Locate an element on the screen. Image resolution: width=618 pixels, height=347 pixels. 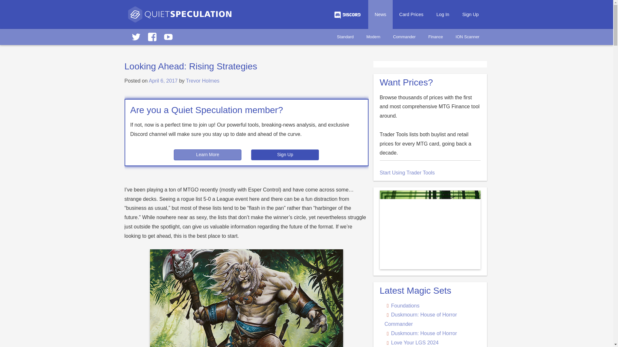
Homepage is located at coordinates (180, 17).